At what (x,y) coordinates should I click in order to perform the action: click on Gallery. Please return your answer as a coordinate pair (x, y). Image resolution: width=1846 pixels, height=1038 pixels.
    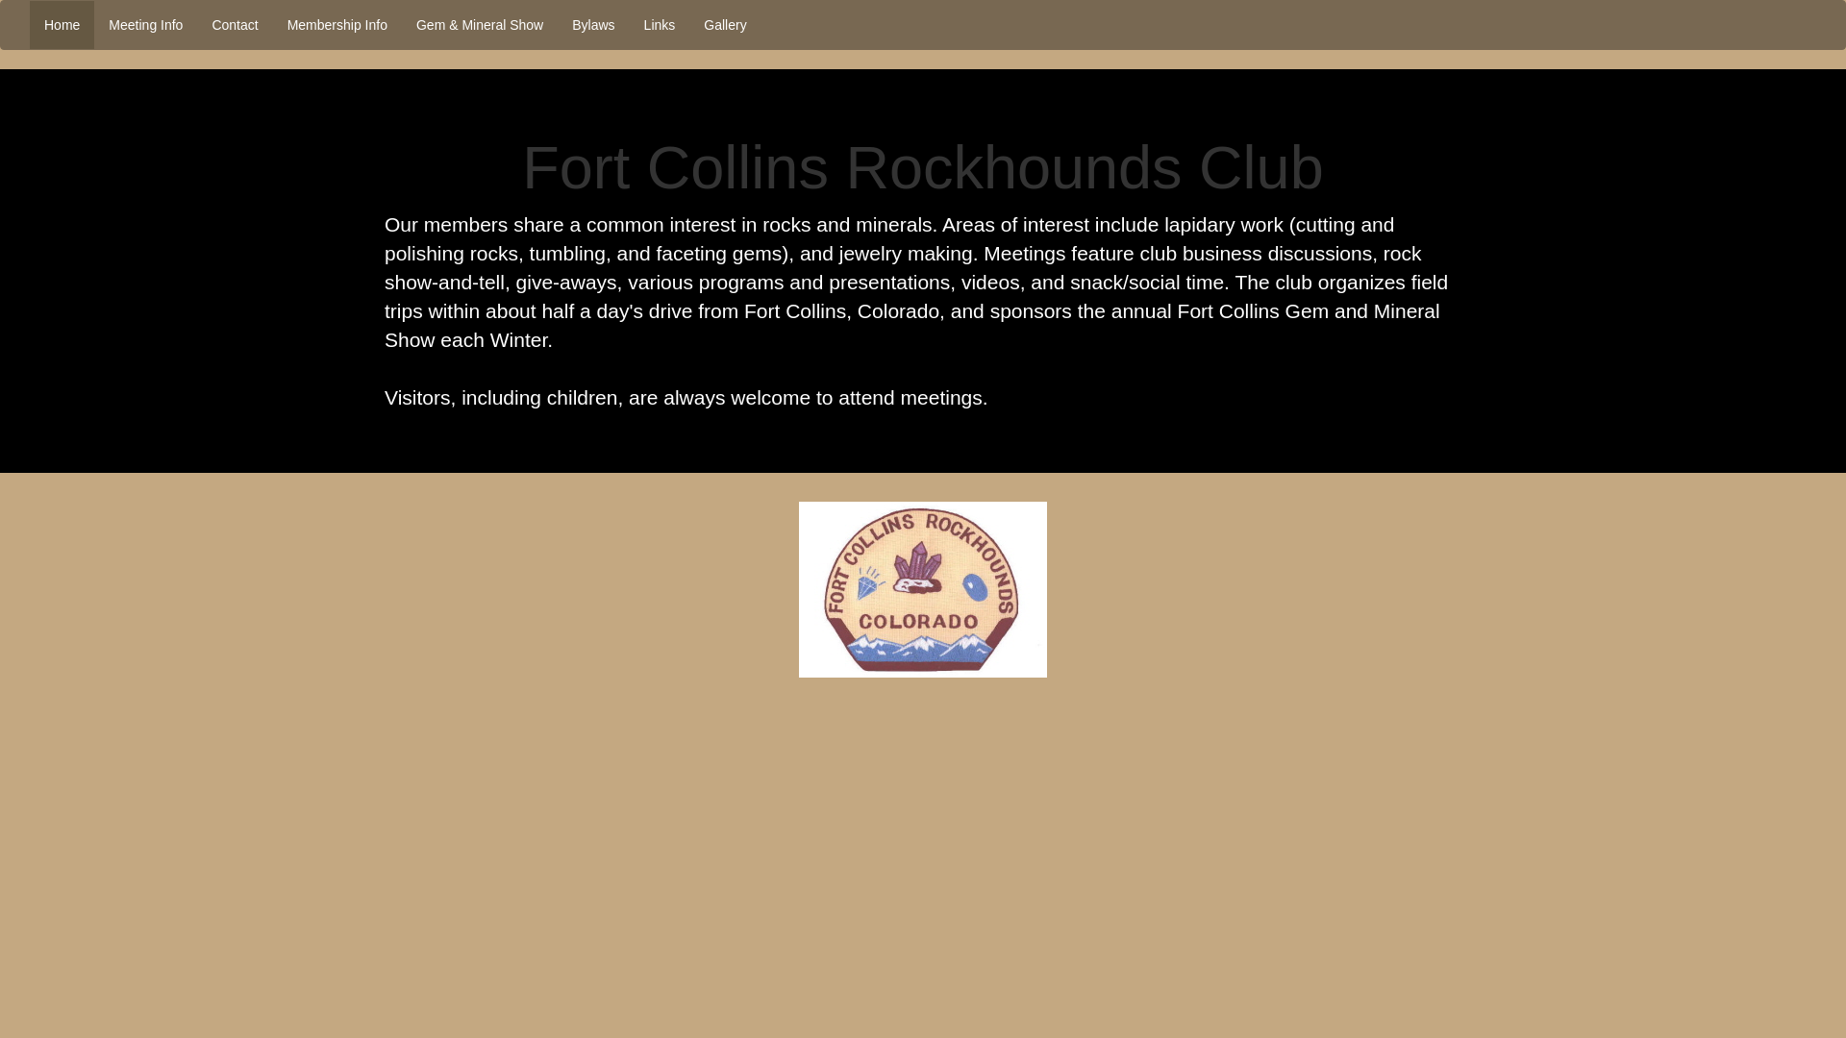
    Looking at the image, I should click on (725, 25).